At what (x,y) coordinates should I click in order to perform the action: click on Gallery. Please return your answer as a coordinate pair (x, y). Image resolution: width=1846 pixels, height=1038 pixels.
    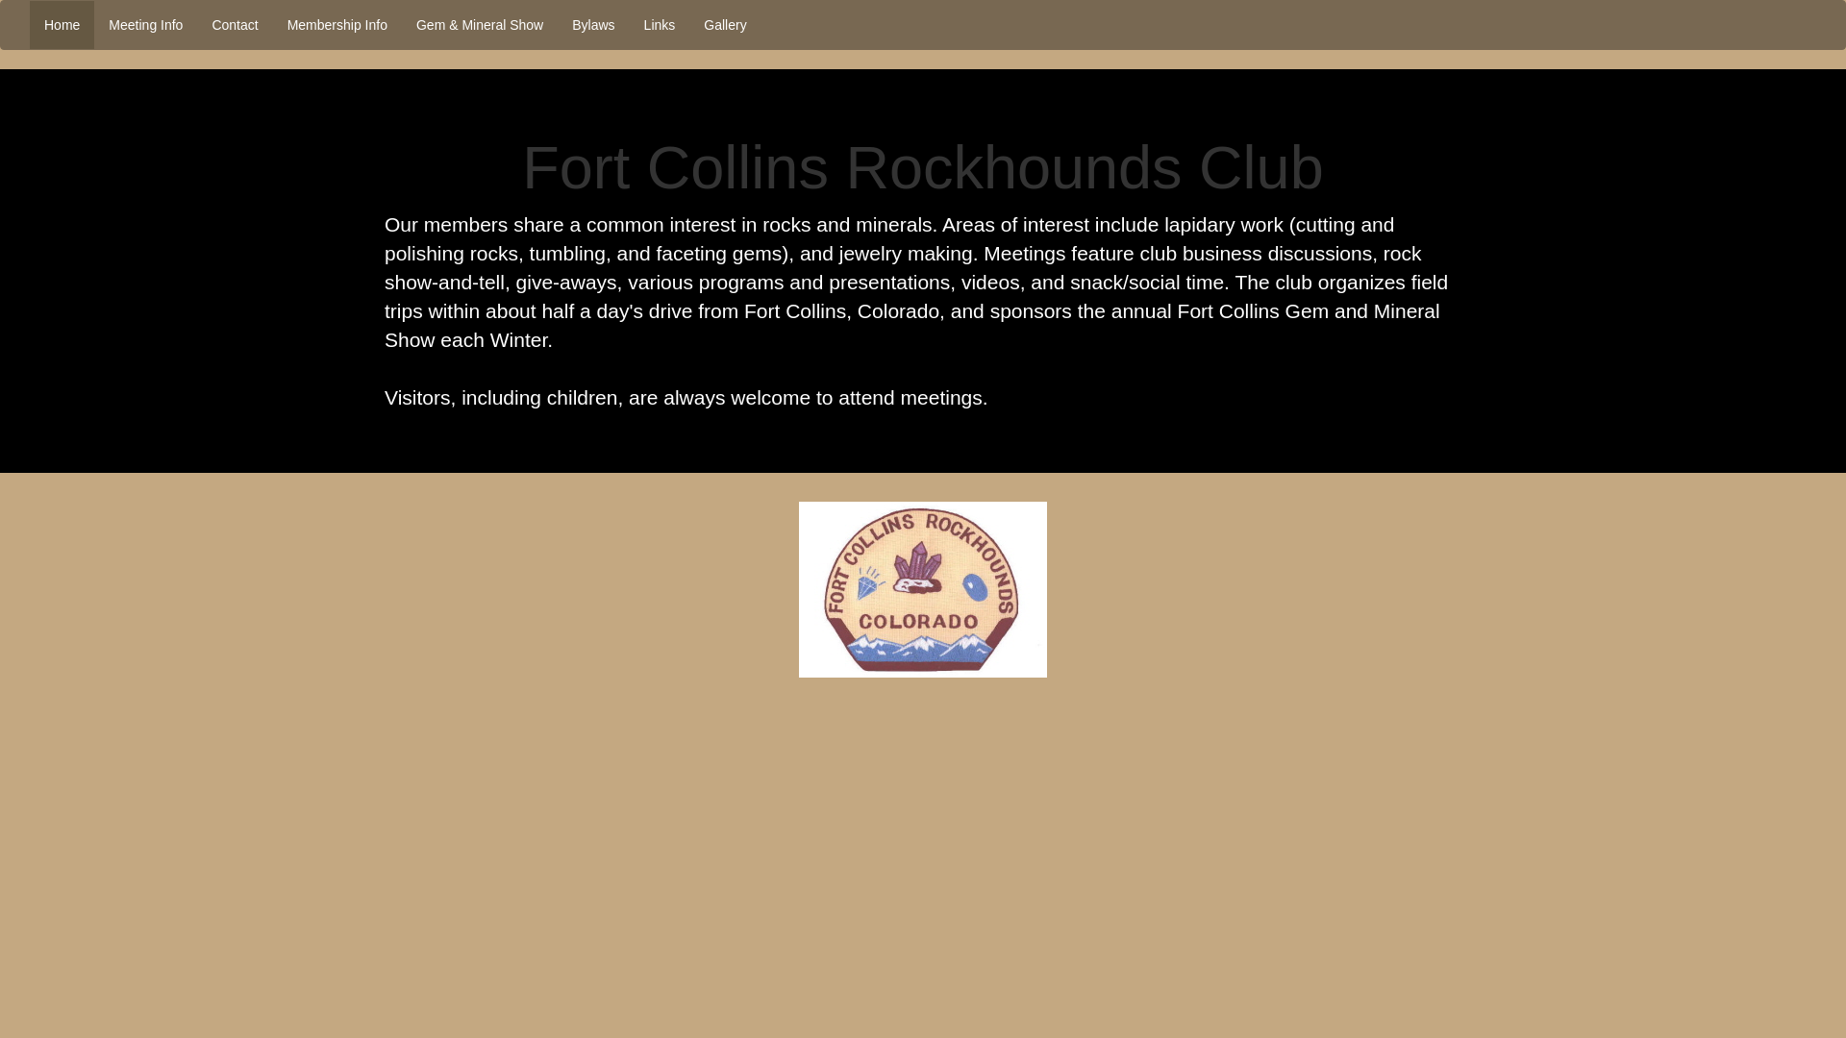
    Looking at the image, I should click on (725, 25).